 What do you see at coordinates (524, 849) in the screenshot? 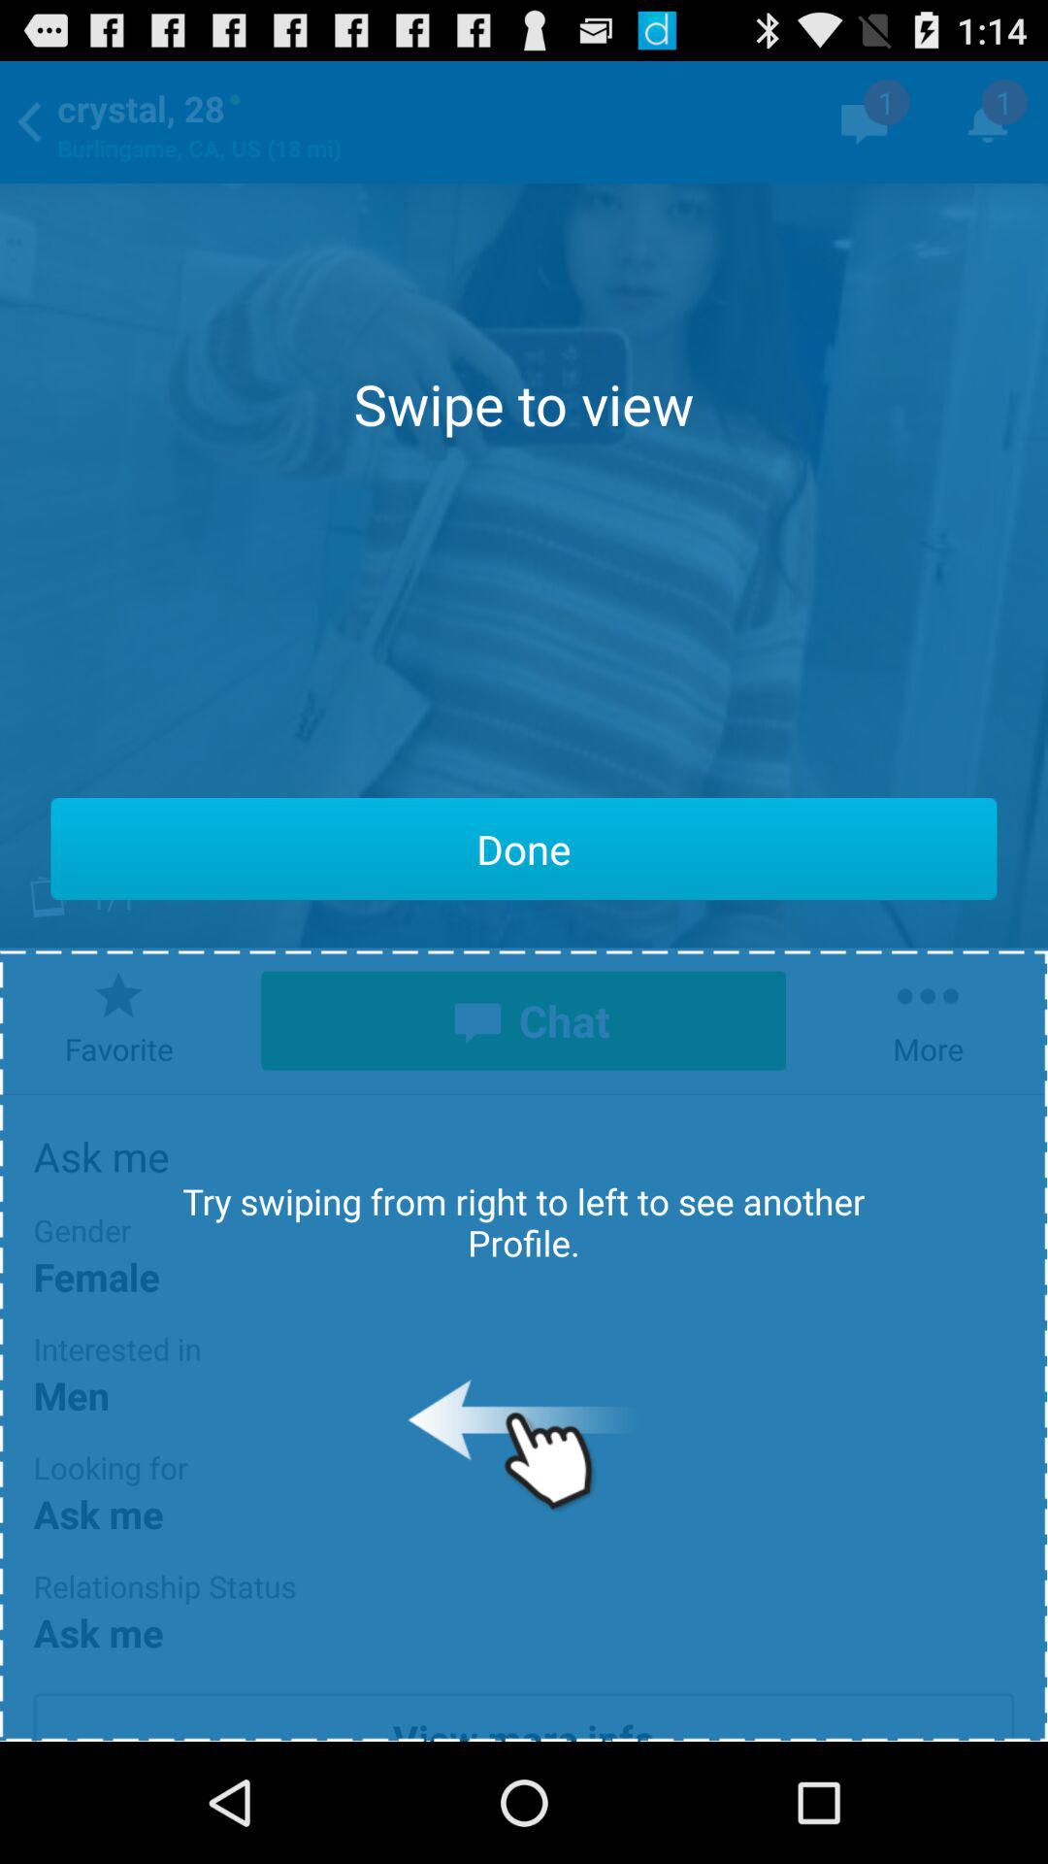
I see `swipe to done button` at bounding box center [524, 849].